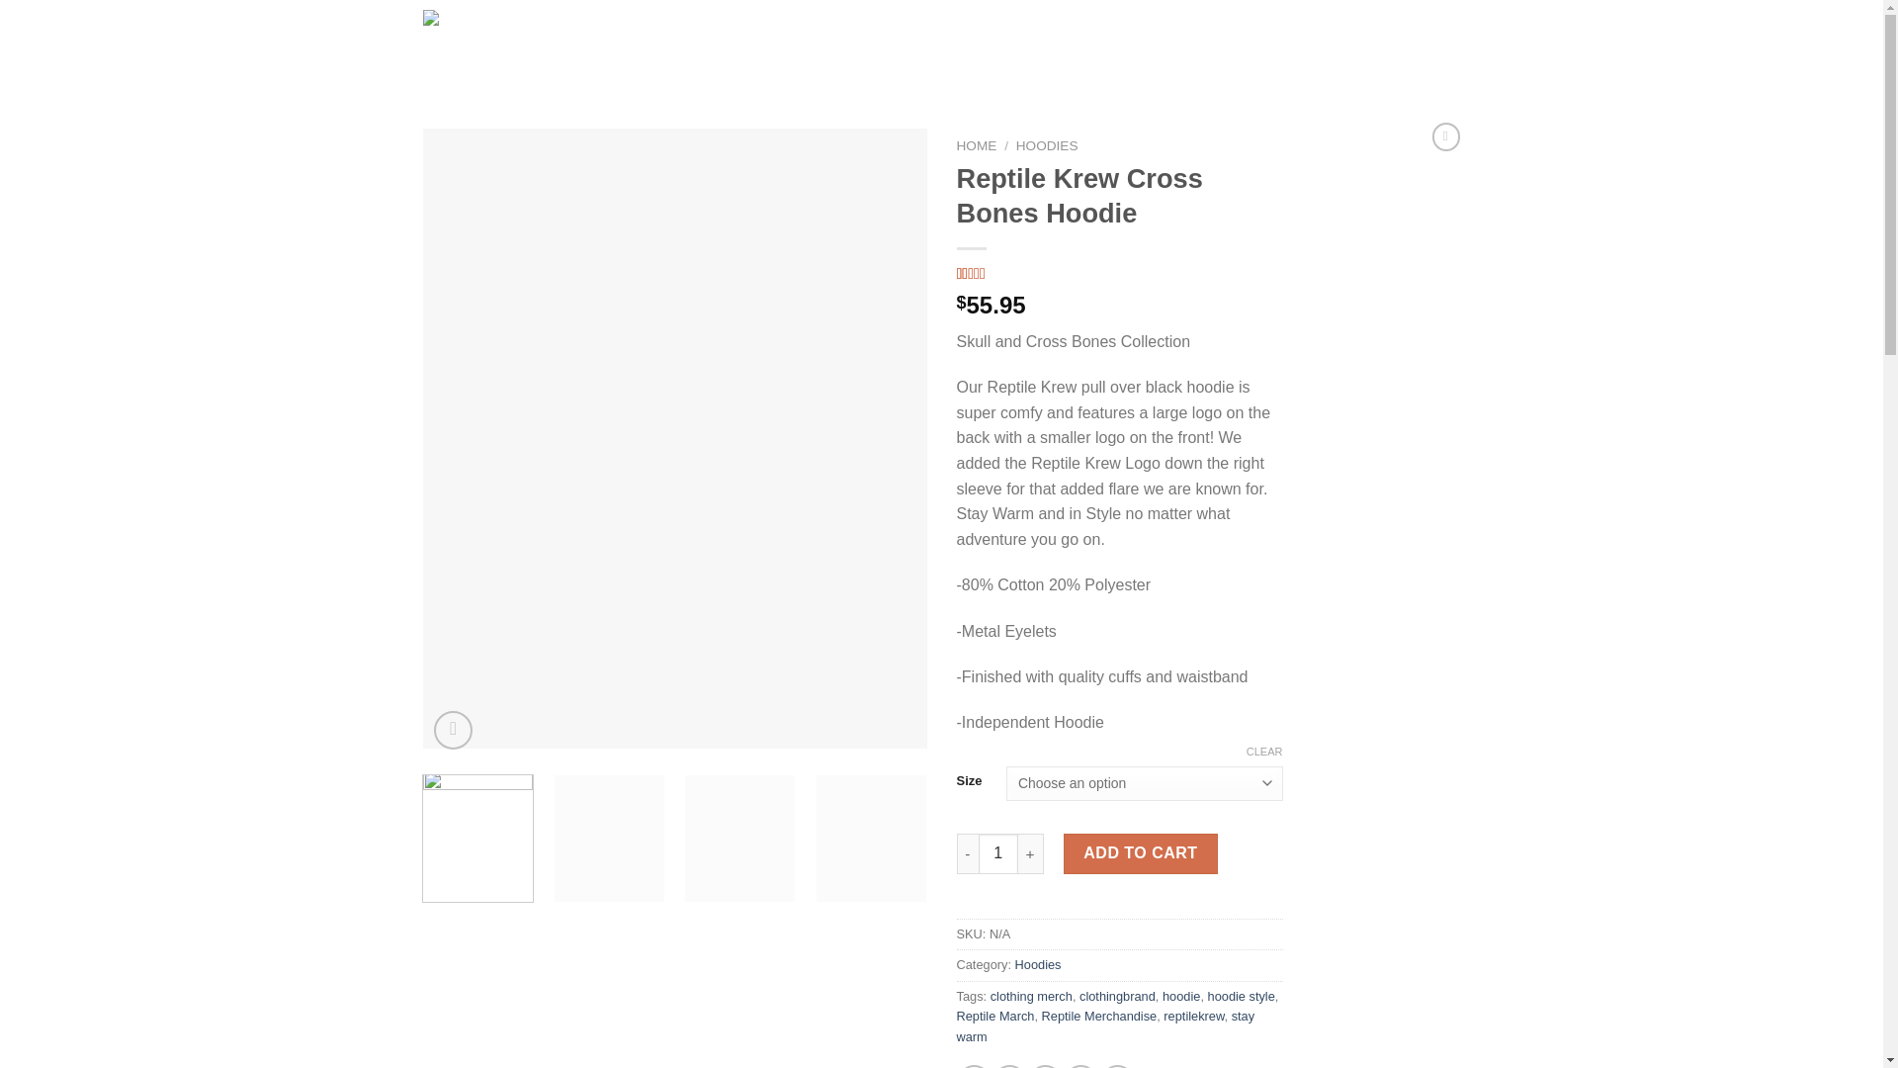 The width and height of the screenshot is (1898, 1068). Describe the element at coordinates (1292, 44) in the screenshot. I see `LOGIN` at that location.